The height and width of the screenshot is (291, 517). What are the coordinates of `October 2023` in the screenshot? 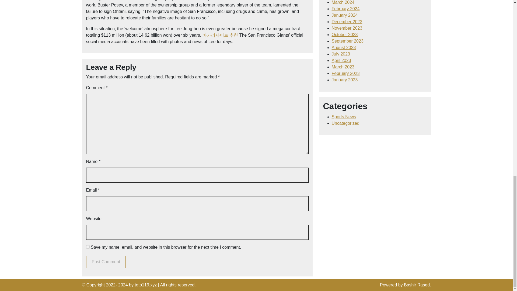 It's located at (345, 34).